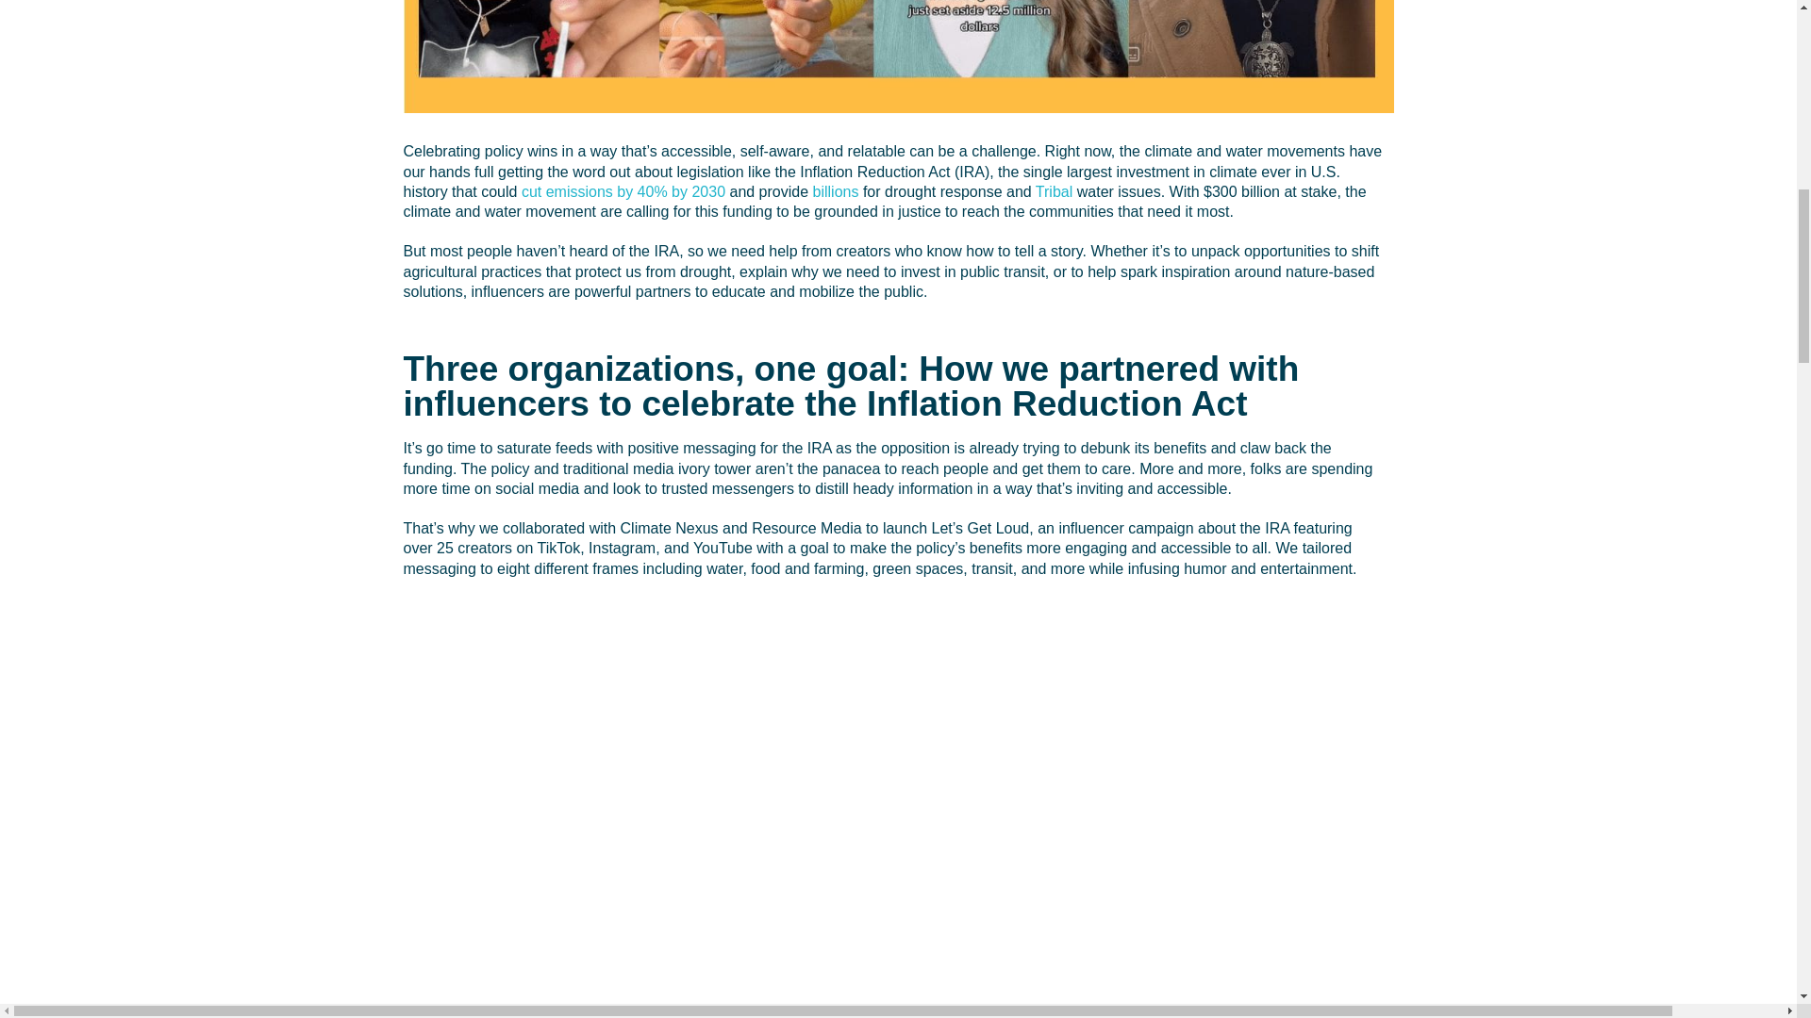 Image resolution: width=1811 pixels, height=1018 pixels. What do you see at coordinates (836, 191) in the screenshot?
I see `billions` at bounding box center [836, 191].